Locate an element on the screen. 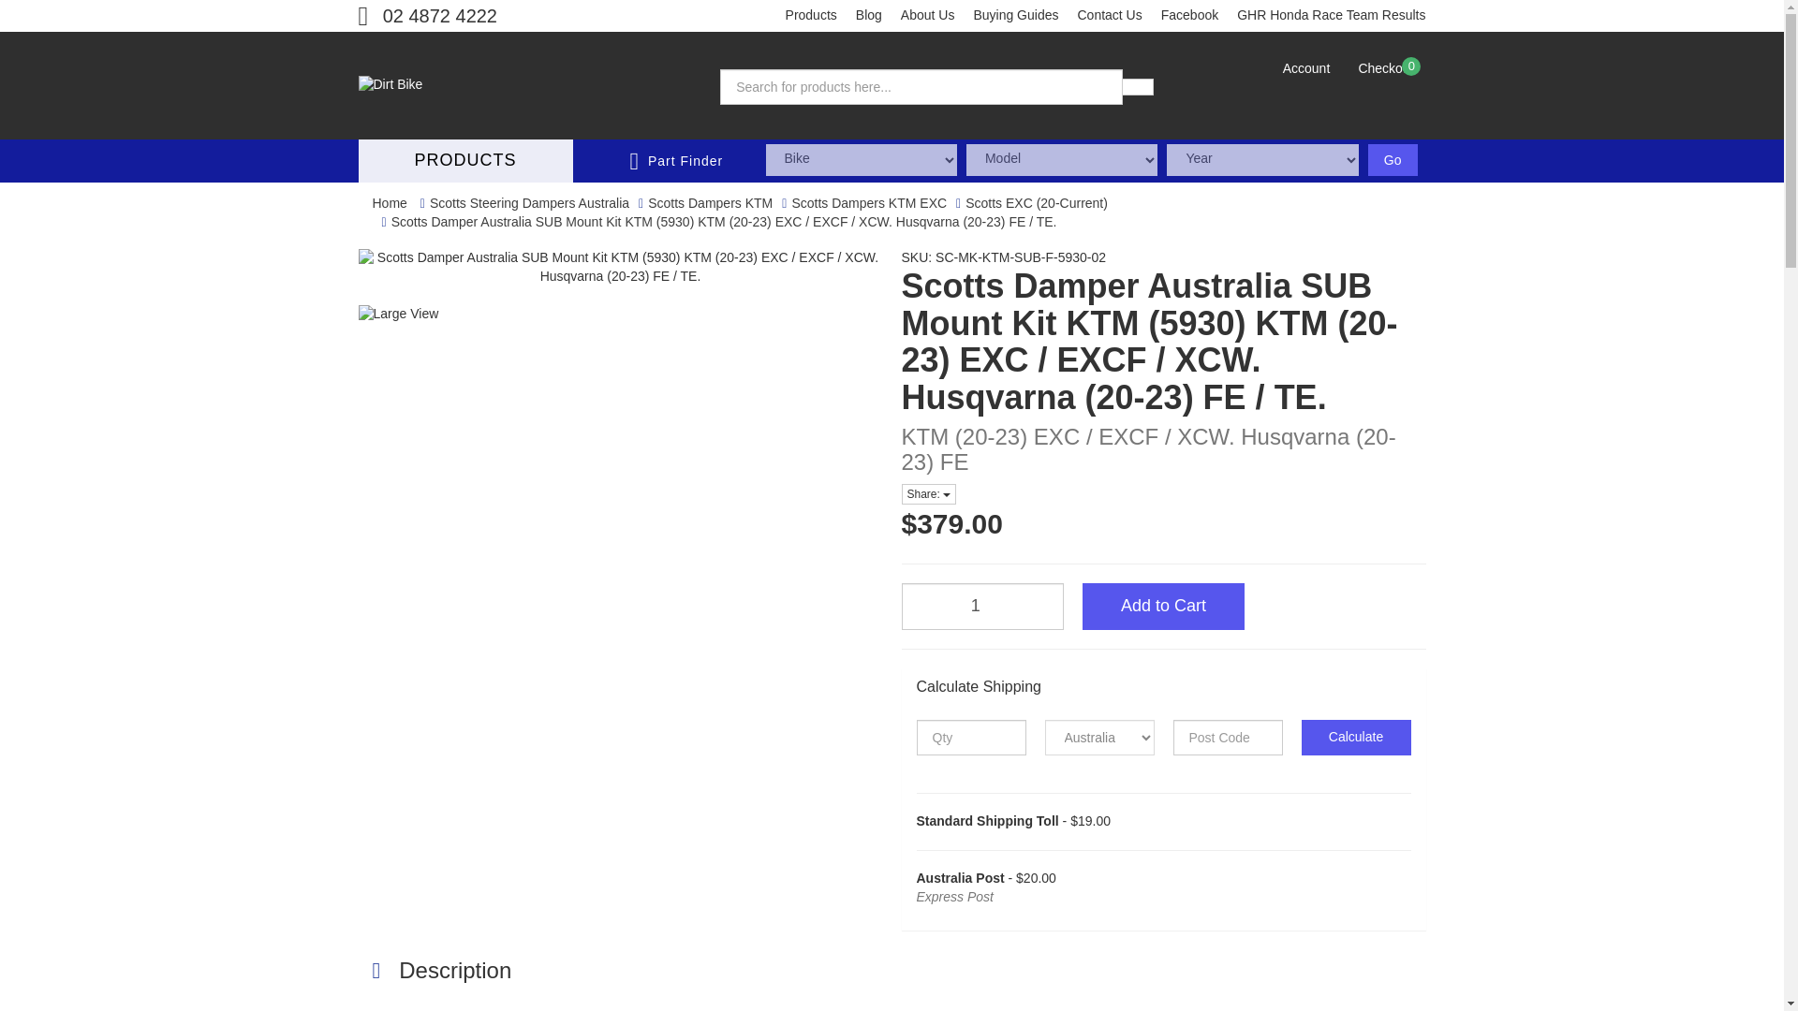 Image resolution: width=1798 pixels, height=1011 pixels. Products is located at coordinates (811, 16).